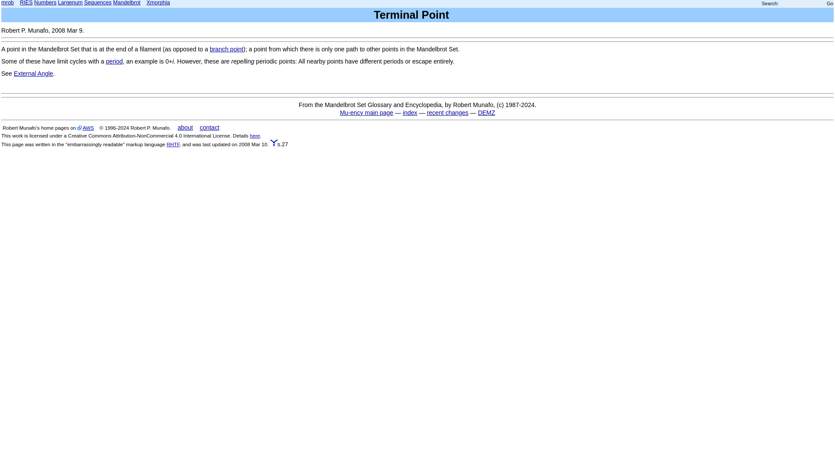 The width and height of the screenshot is (835, 470). What do you see at coordinates (85, 128) in the screenshot?
I see `AWS` at bounding box center [85, 128].